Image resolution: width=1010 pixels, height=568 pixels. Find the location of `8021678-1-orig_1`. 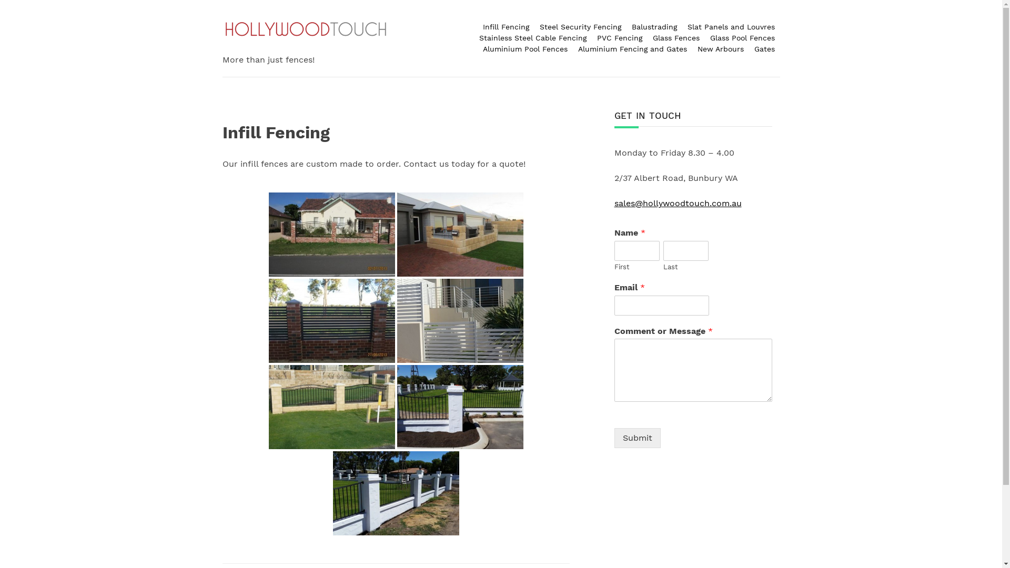

8021678-1-orig_1 is located at coordinates (460, 321).